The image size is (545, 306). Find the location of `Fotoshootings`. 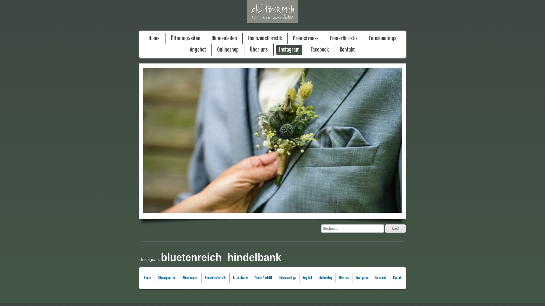

Fotoshootings is located at coordinates (288, 278).